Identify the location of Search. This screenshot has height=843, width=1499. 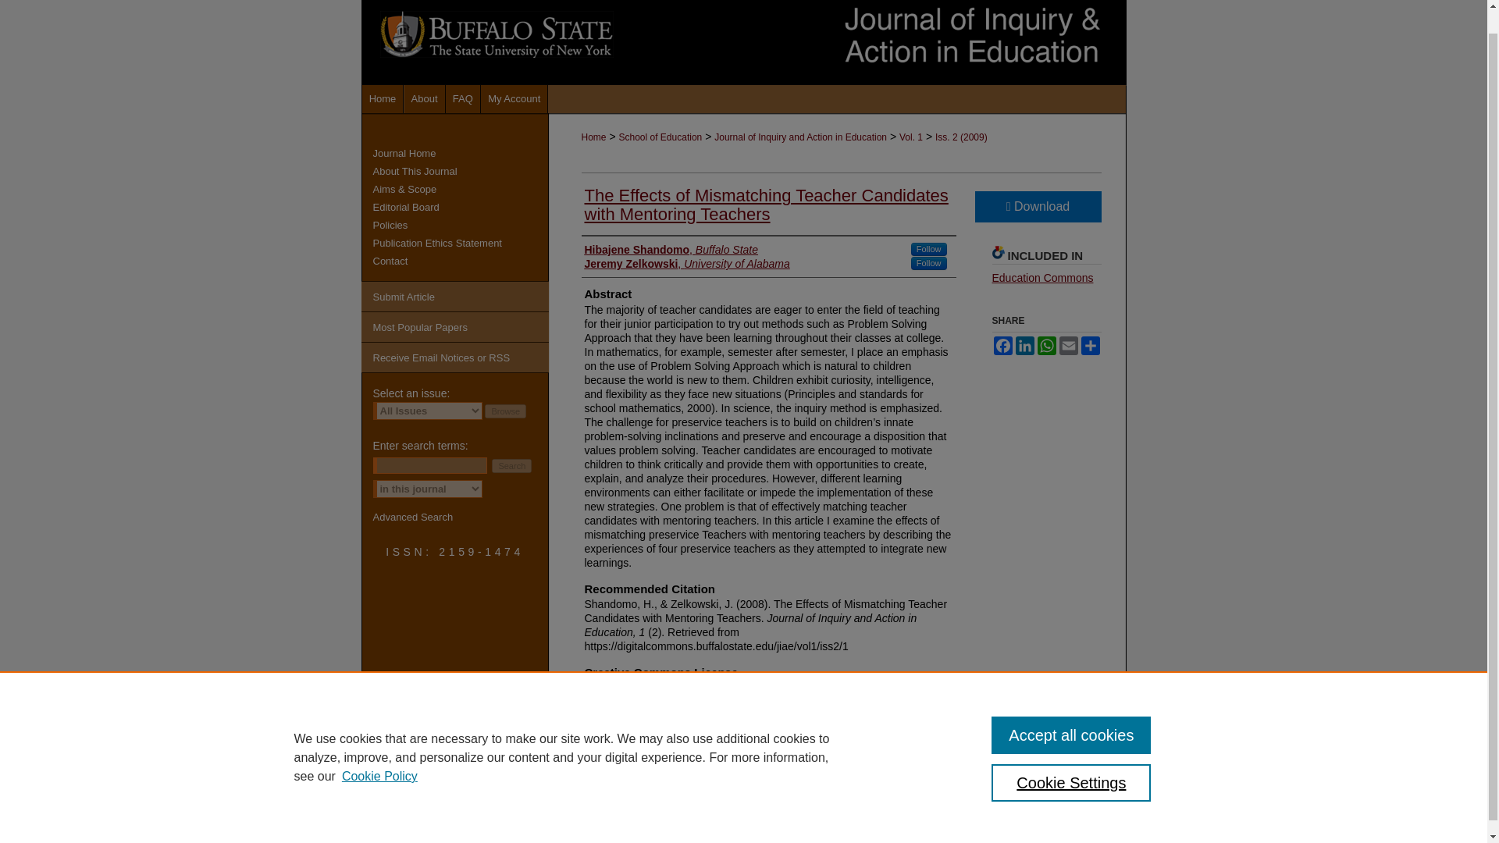
(511, 465).